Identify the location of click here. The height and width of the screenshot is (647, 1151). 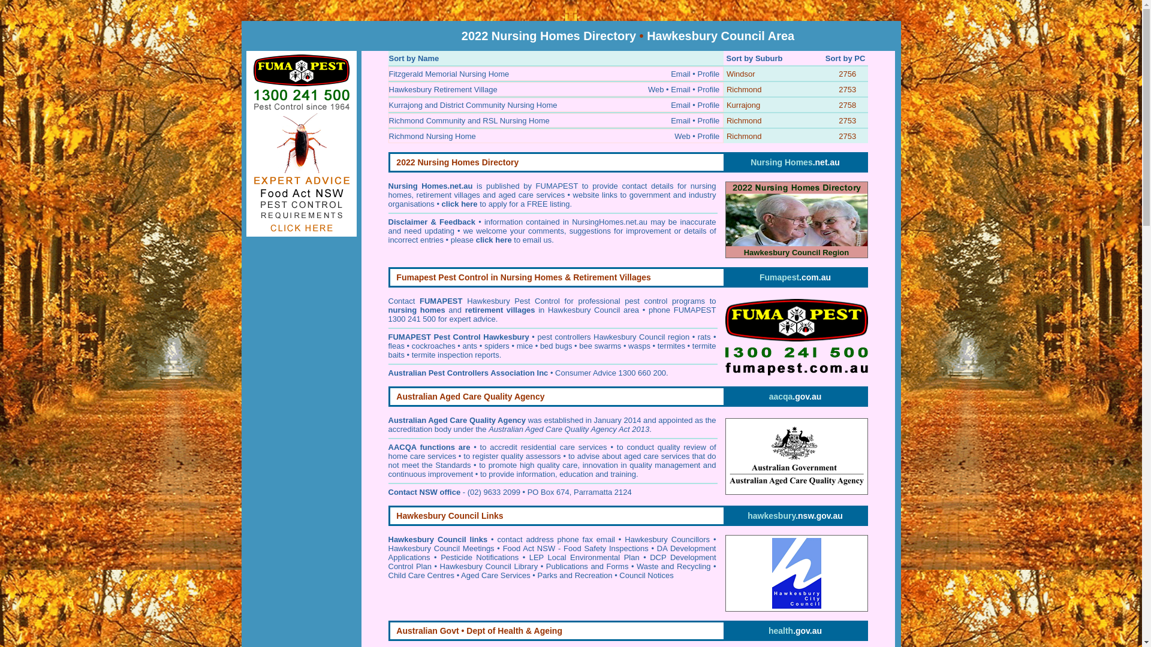
(460, 204).